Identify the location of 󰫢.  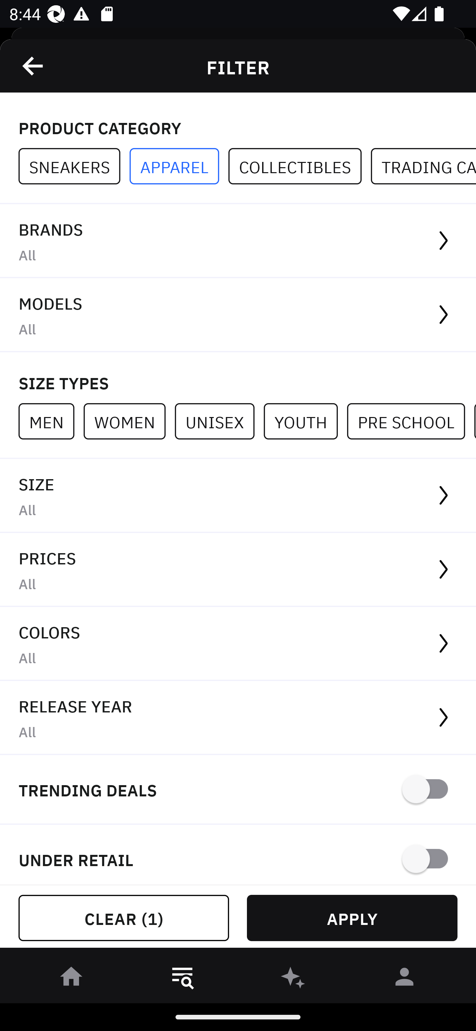
(294, 979).